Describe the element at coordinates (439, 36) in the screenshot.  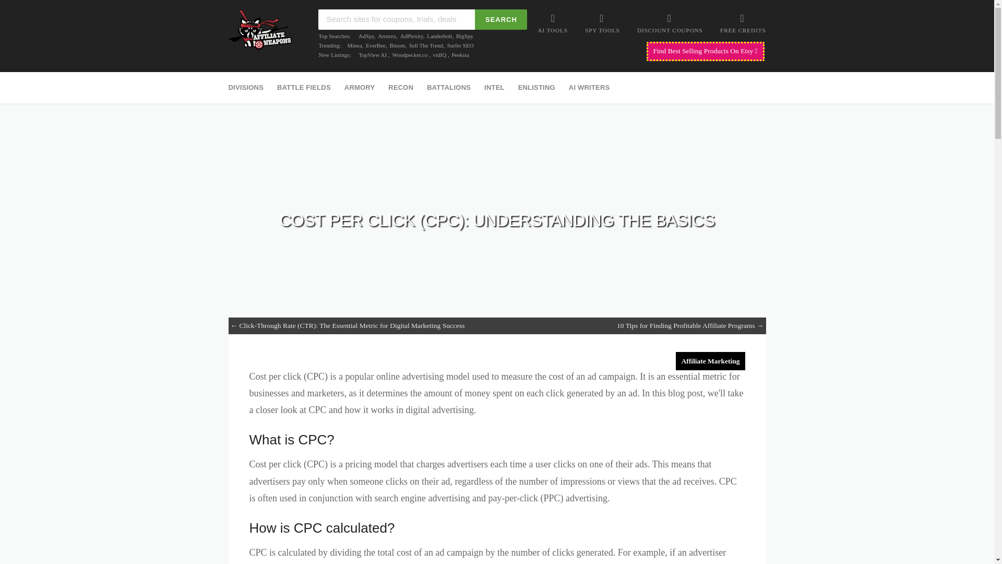
I see `Landerbolt` at that location.